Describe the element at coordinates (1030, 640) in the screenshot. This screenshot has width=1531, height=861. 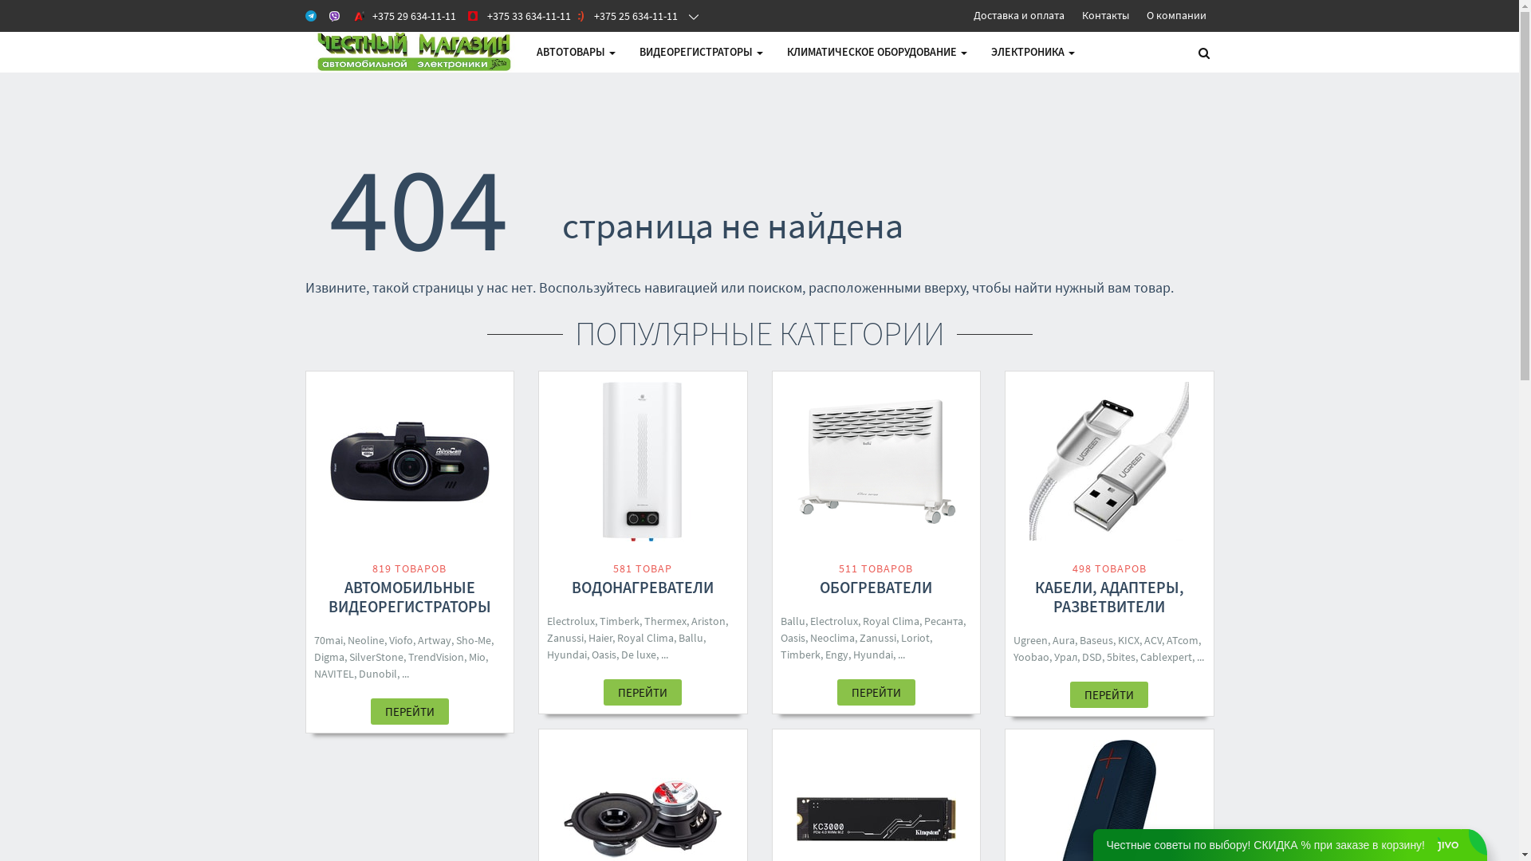
I see `Ugreen` at that location.